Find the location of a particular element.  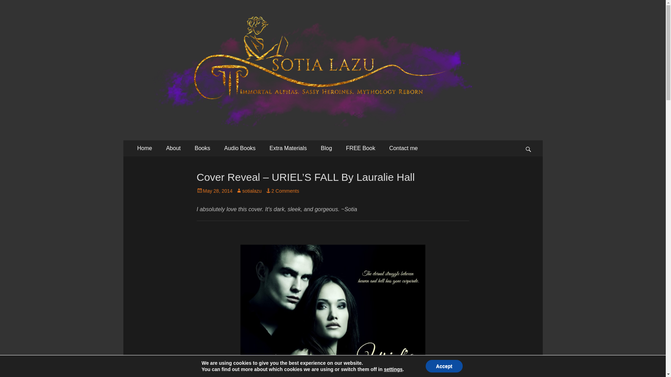

Audio Books is located at coordinates (239, 148).